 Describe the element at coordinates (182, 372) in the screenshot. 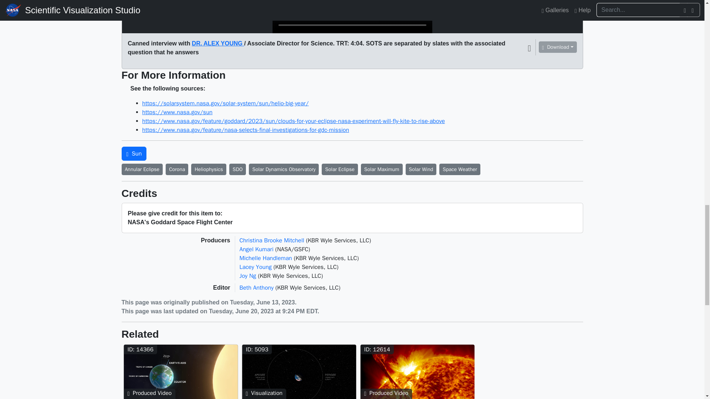

I see `Go to this page` at that location.